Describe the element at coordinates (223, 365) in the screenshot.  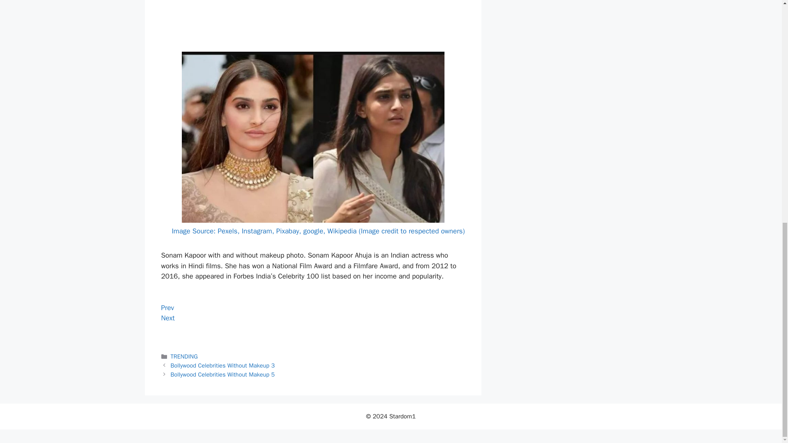
I see `Bollywood Celebrities Without Makeup 3` at that location.